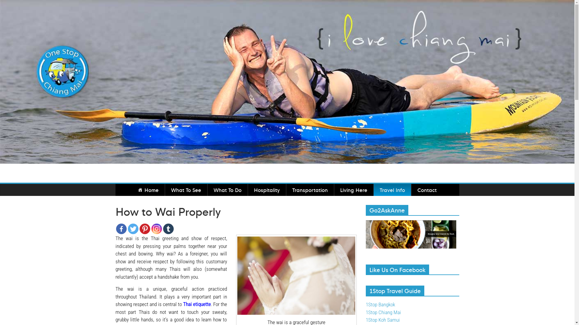  I want to click on 1Stop Bangkok, so click(380, 305).